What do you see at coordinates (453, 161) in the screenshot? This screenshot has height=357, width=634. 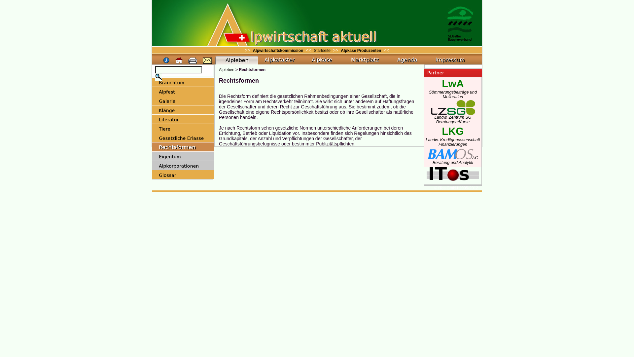 I see `Beratung und Analytik` at bounding box center [453, 161].